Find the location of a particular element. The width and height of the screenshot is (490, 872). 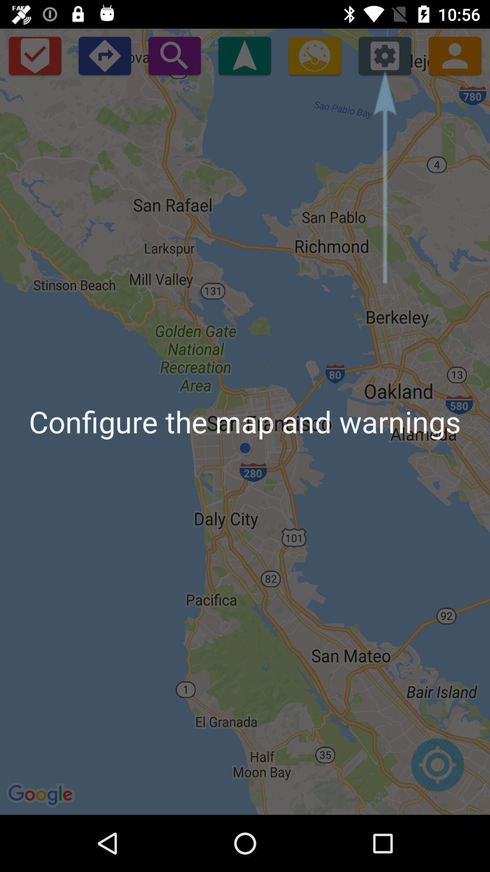

open app above the configure the map icon is located at coordinates (104, 55).